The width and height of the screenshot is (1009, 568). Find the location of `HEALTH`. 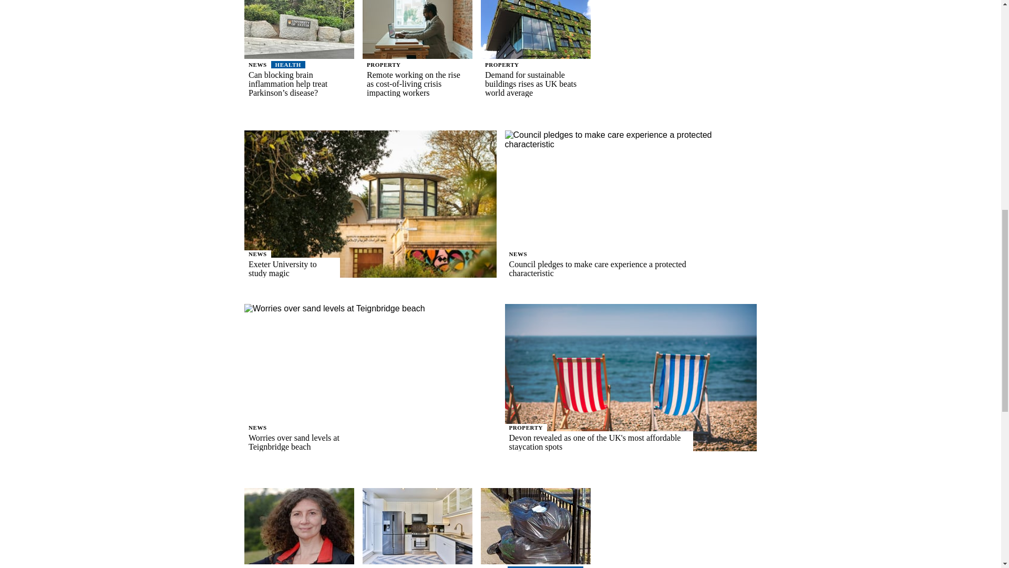

HEALTH is located at coordinates (288, 64).